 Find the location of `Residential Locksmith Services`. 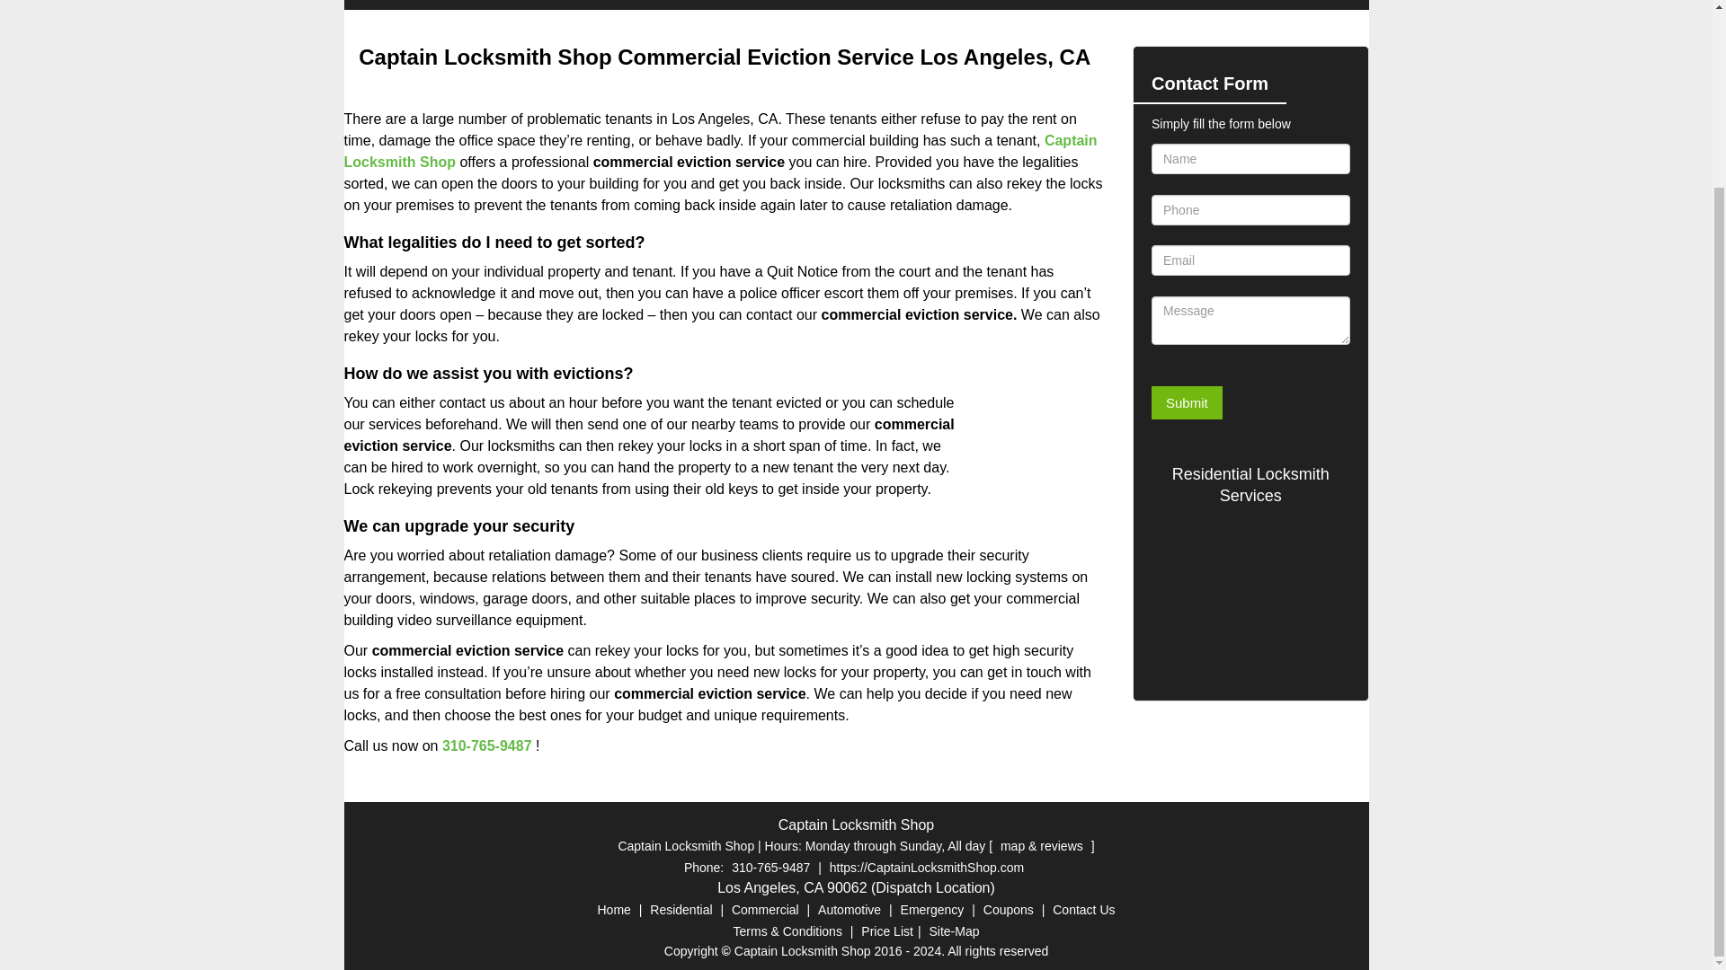

Residential Locksmith Services is located at coordinates (1250, 485).